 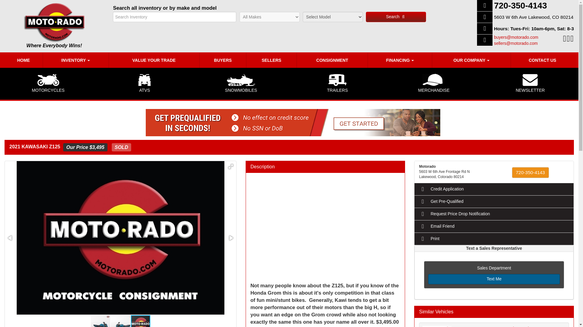 What do you see at coordinates (293, 122) in the screenshot?
I see `get pre qualfiied` at bounding box center [293, 122].